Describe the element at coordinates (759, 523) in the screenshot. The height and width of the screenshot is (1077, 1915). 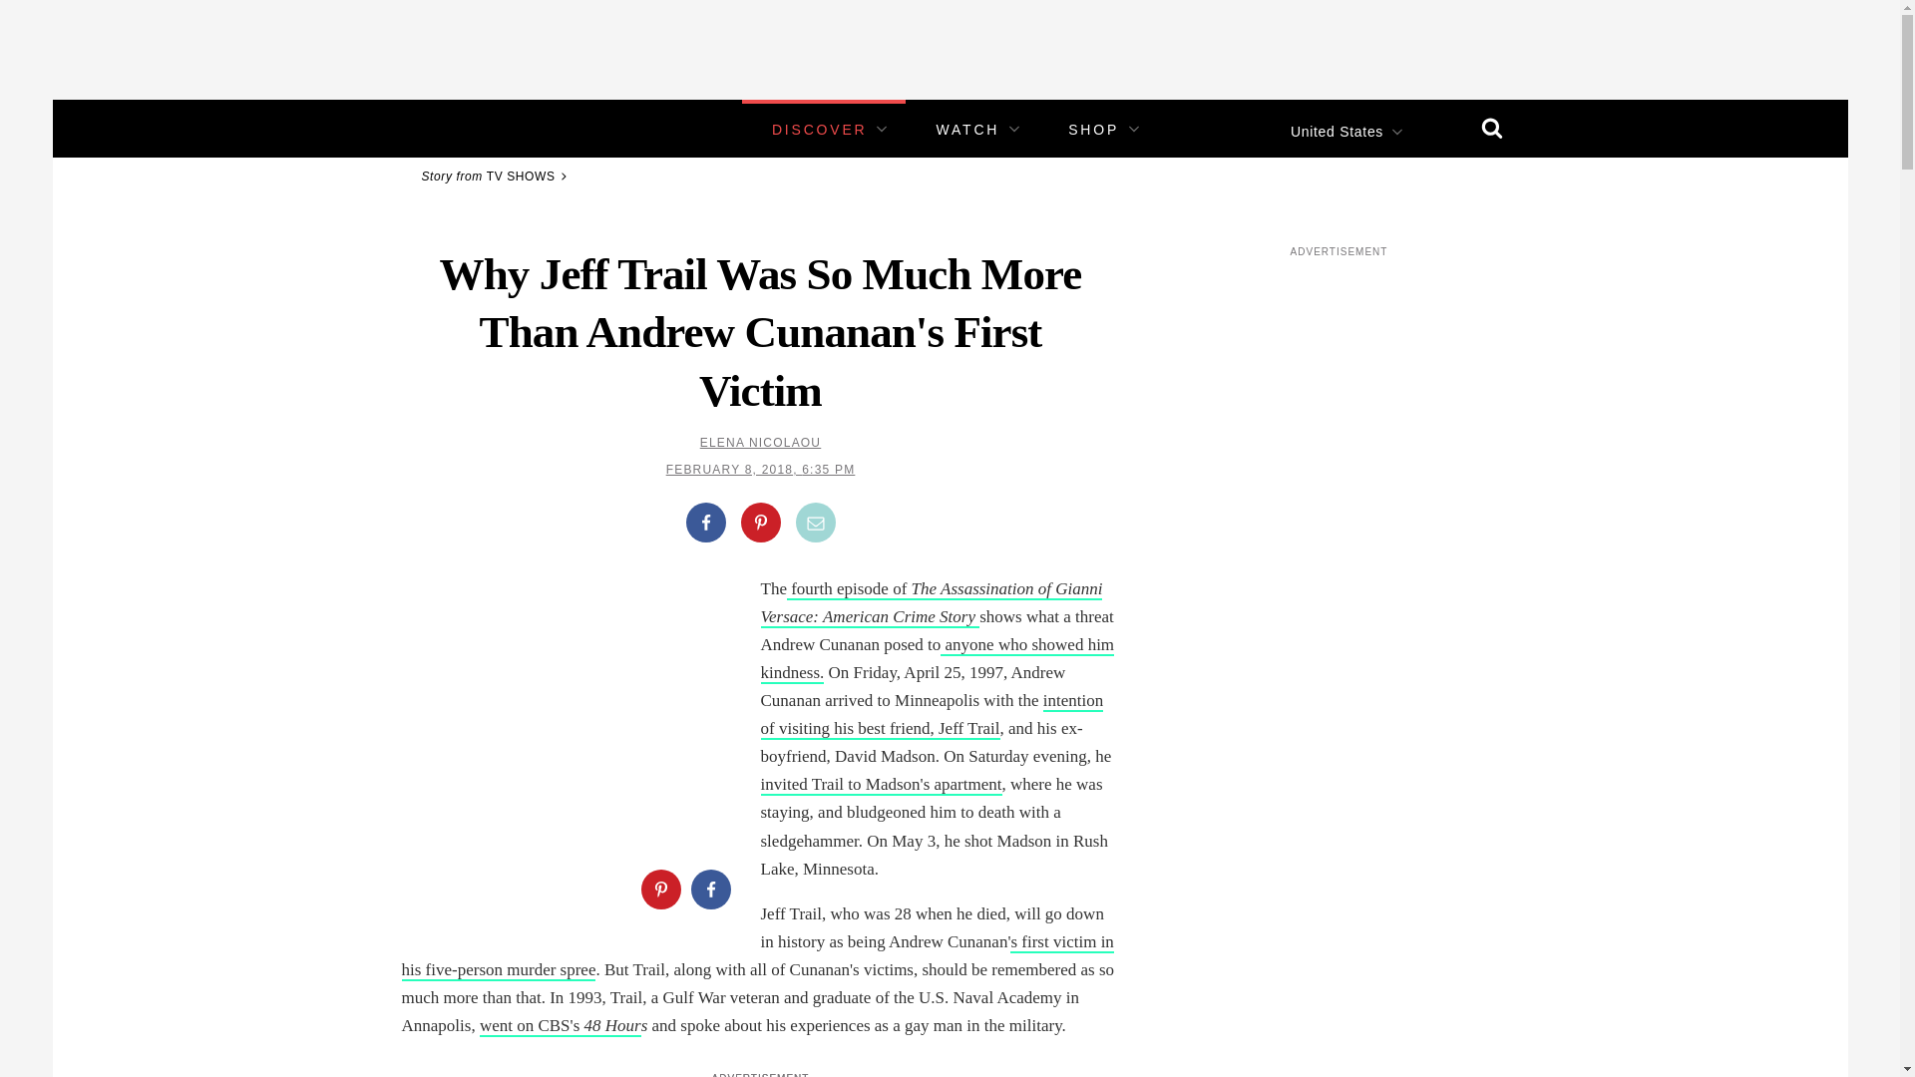
I see `Share on Pinterest` at that location.